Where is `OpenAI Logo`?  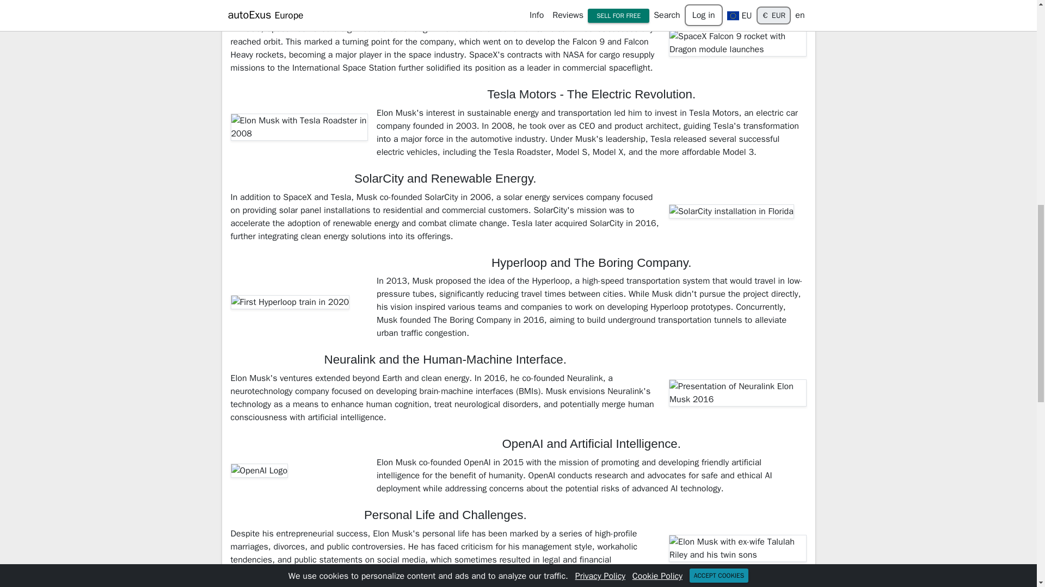 OpenAI Logo is located at coordinates (259, 471).